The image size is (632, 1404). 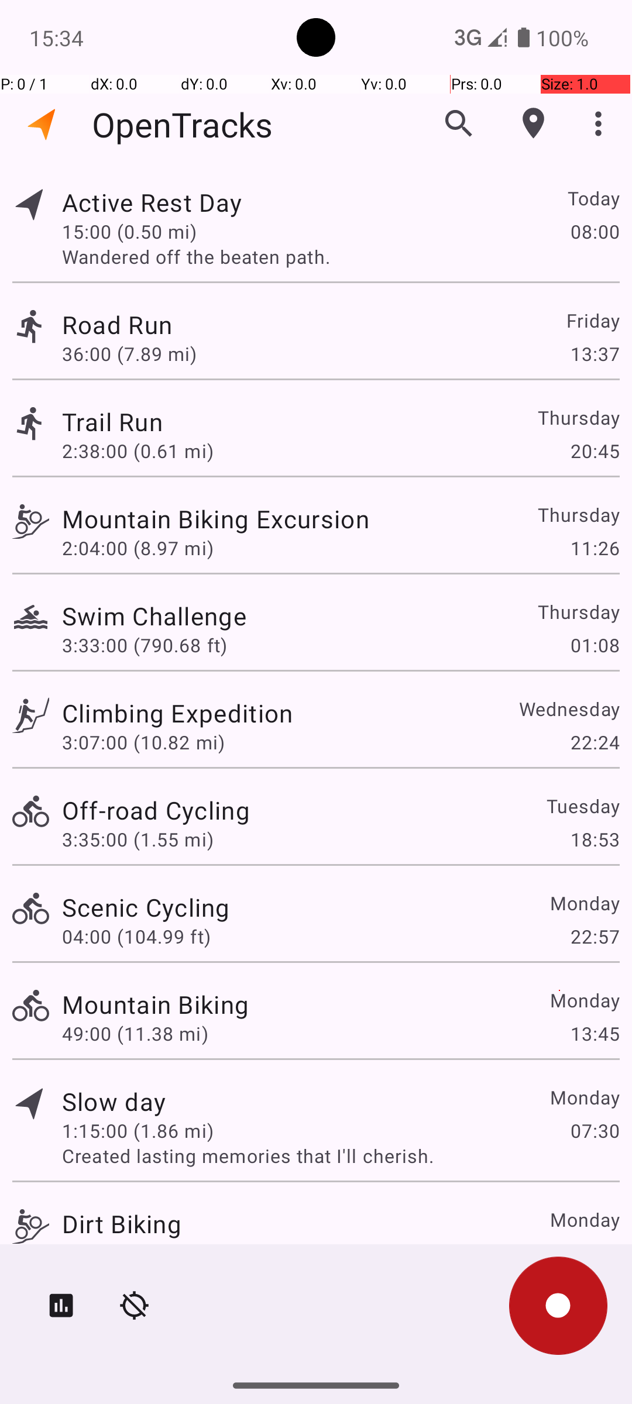 I want to click on 15:00 (0.50 mi), so click(x=129, y=231).